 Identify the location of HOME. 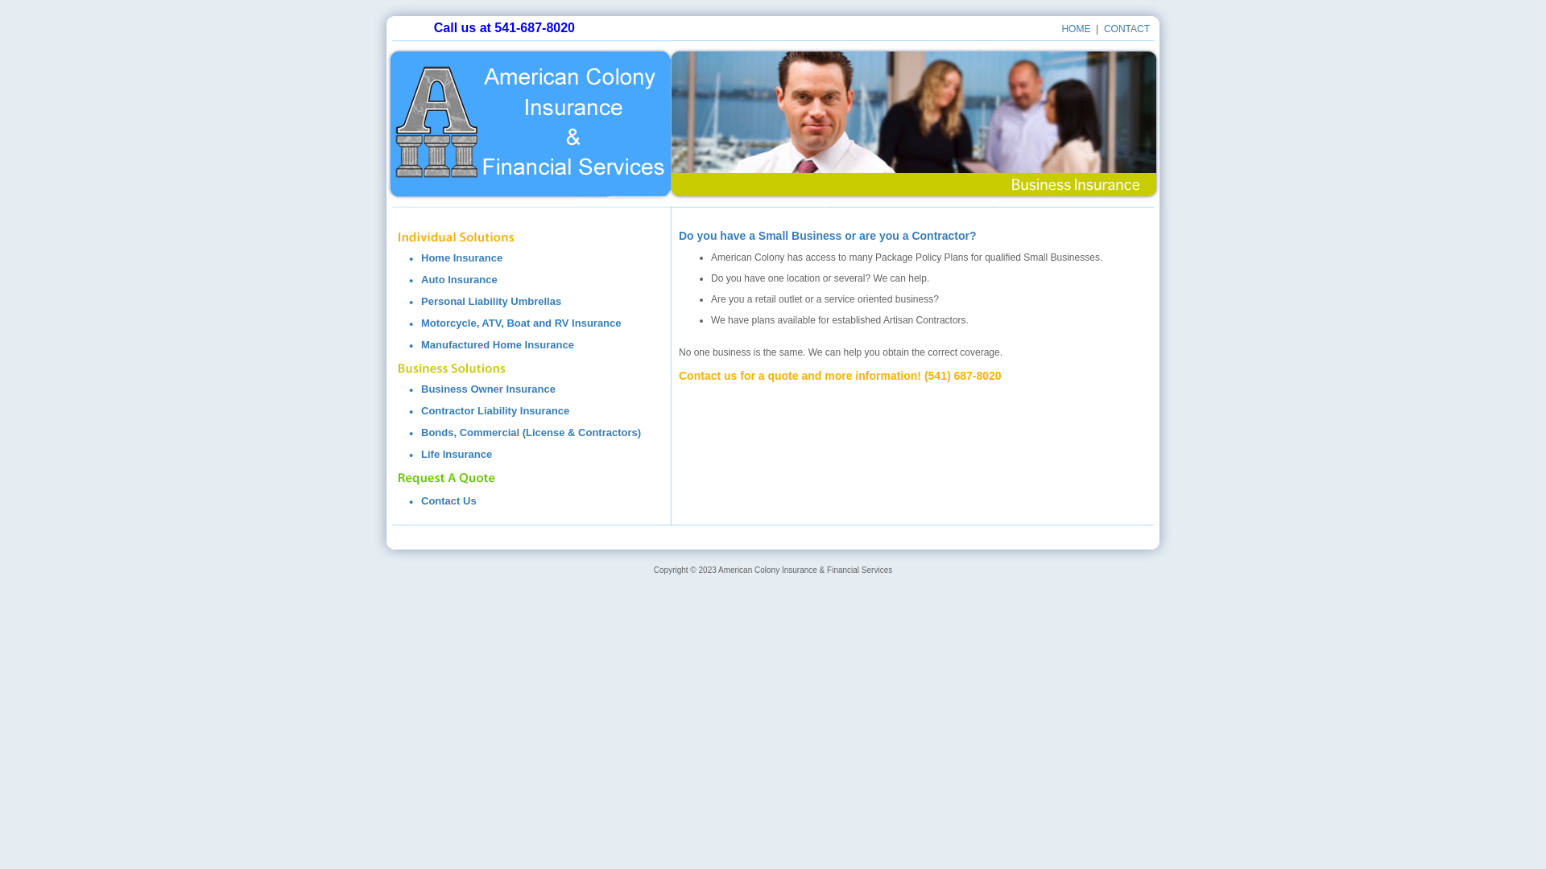
(1076, 29).